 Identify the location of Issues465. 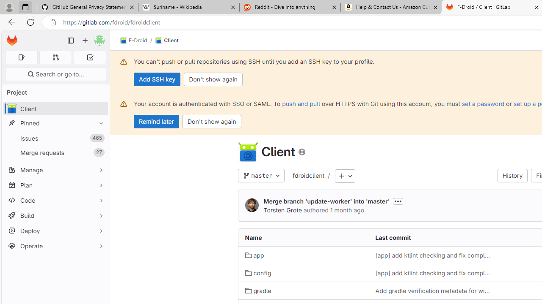
(55, 138).